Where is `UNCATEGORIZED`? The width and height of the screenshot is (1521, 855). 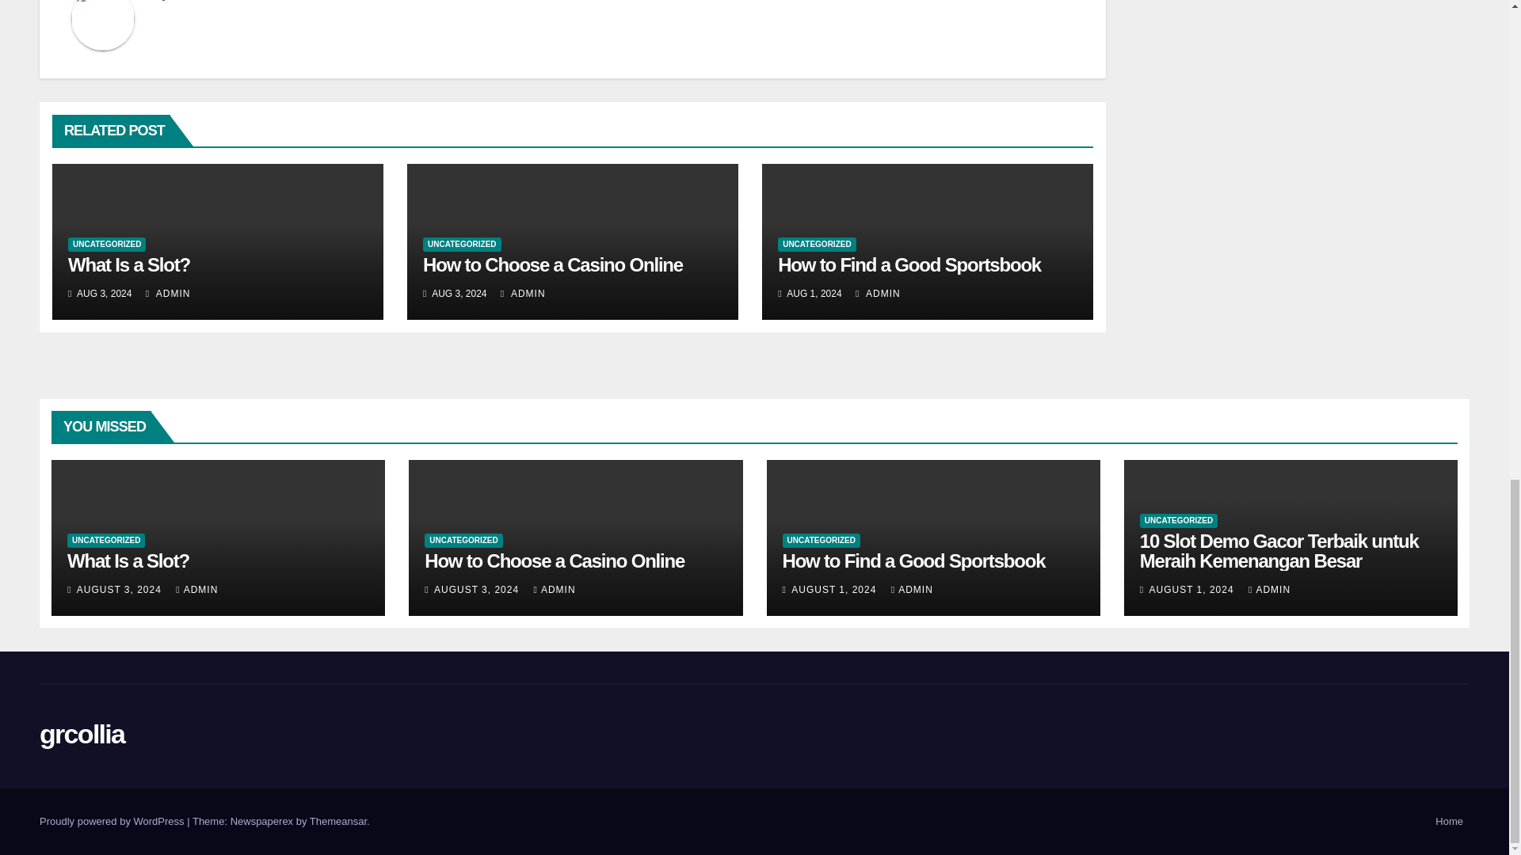 UNCATEGORIZED is located at coordinates (816, 244).